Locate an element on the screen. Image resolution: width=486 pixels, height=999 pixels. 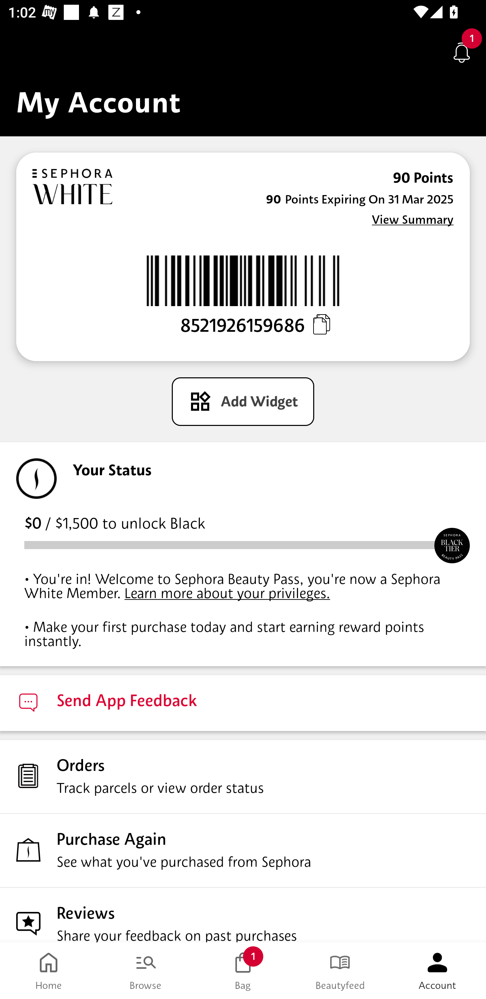
Bag 1 Bag is located at coordinates (243, 971).